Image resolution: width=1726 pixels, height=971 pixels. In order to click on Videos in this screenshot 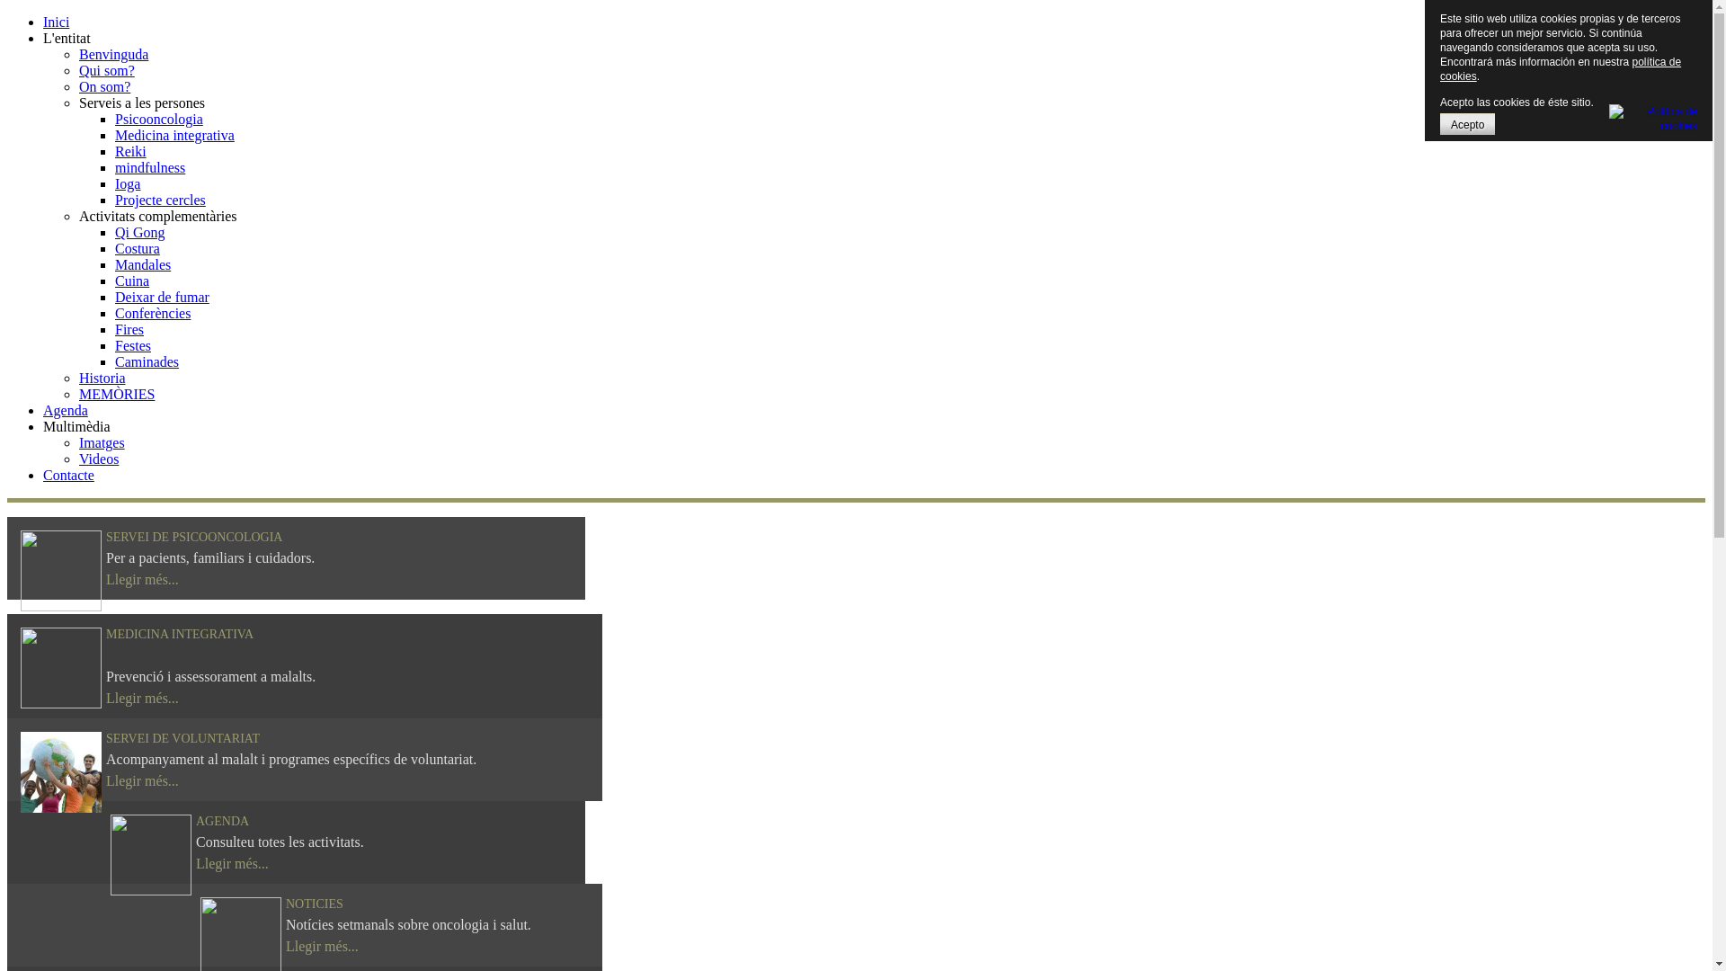, I will do `click(99, 459)`.